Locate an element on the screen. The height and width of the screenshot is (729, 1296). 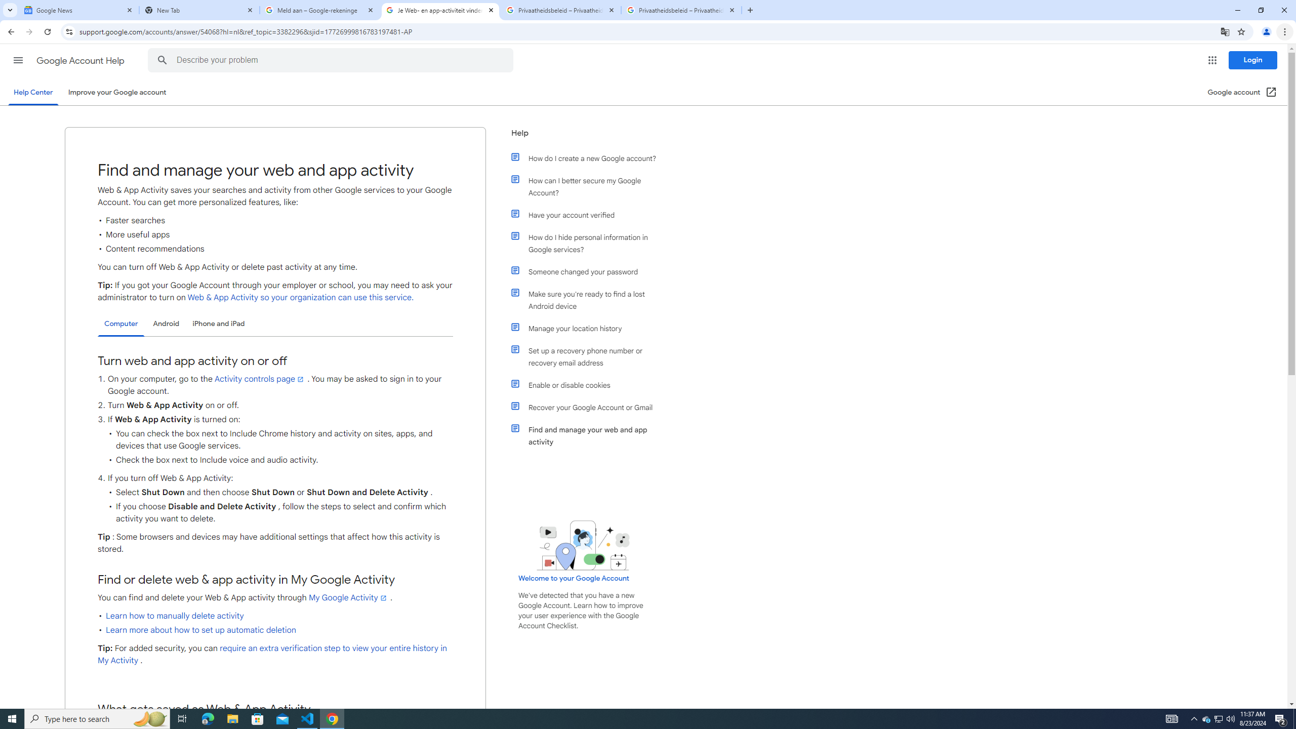
Google News is located at coordinates (79, 10).